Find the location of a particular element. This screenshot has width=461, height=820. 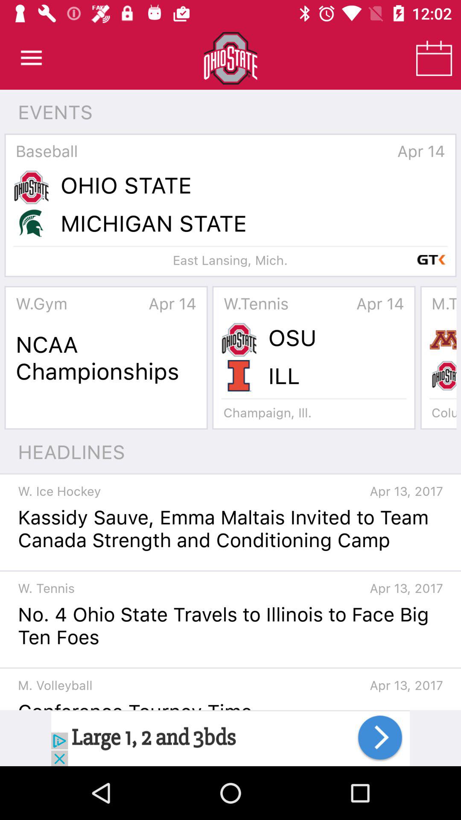

open main menu is located at coordinates (32, 58).